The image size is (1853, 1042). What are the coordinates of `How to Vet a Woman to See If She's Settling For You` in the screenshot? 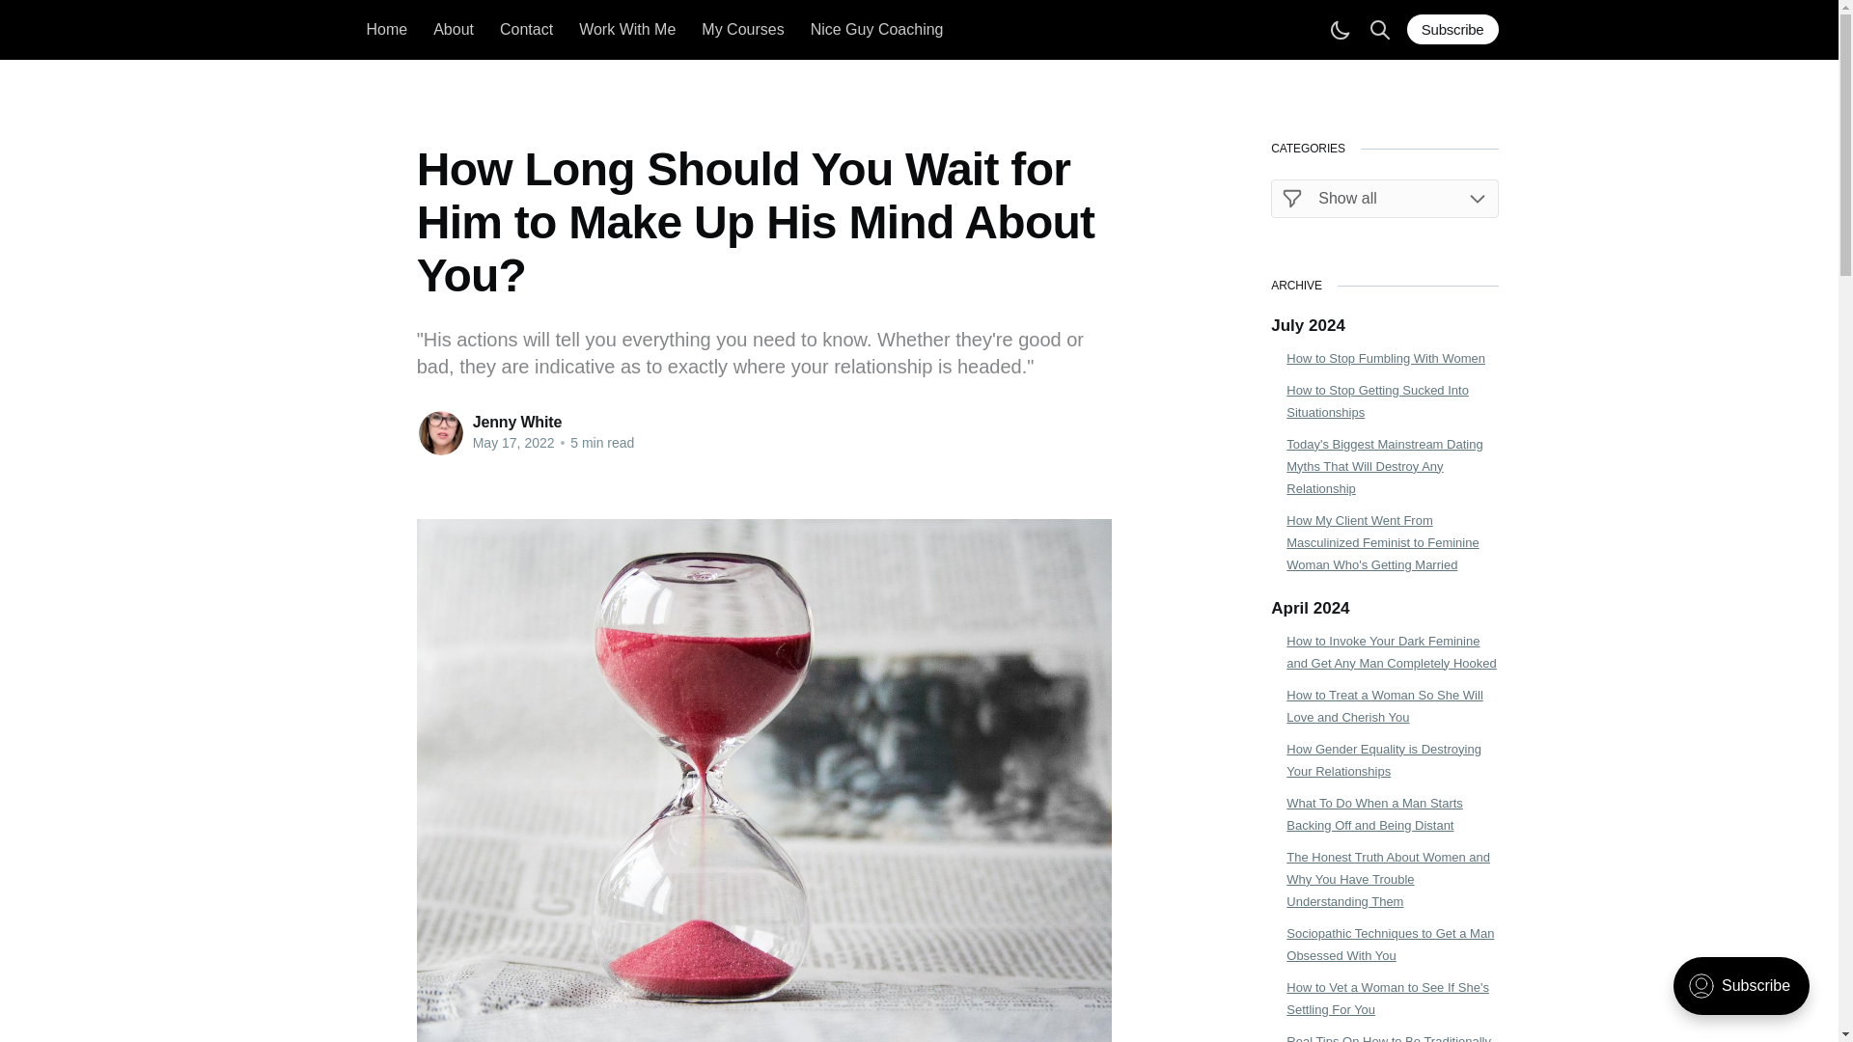 It's located at (1392, 998).